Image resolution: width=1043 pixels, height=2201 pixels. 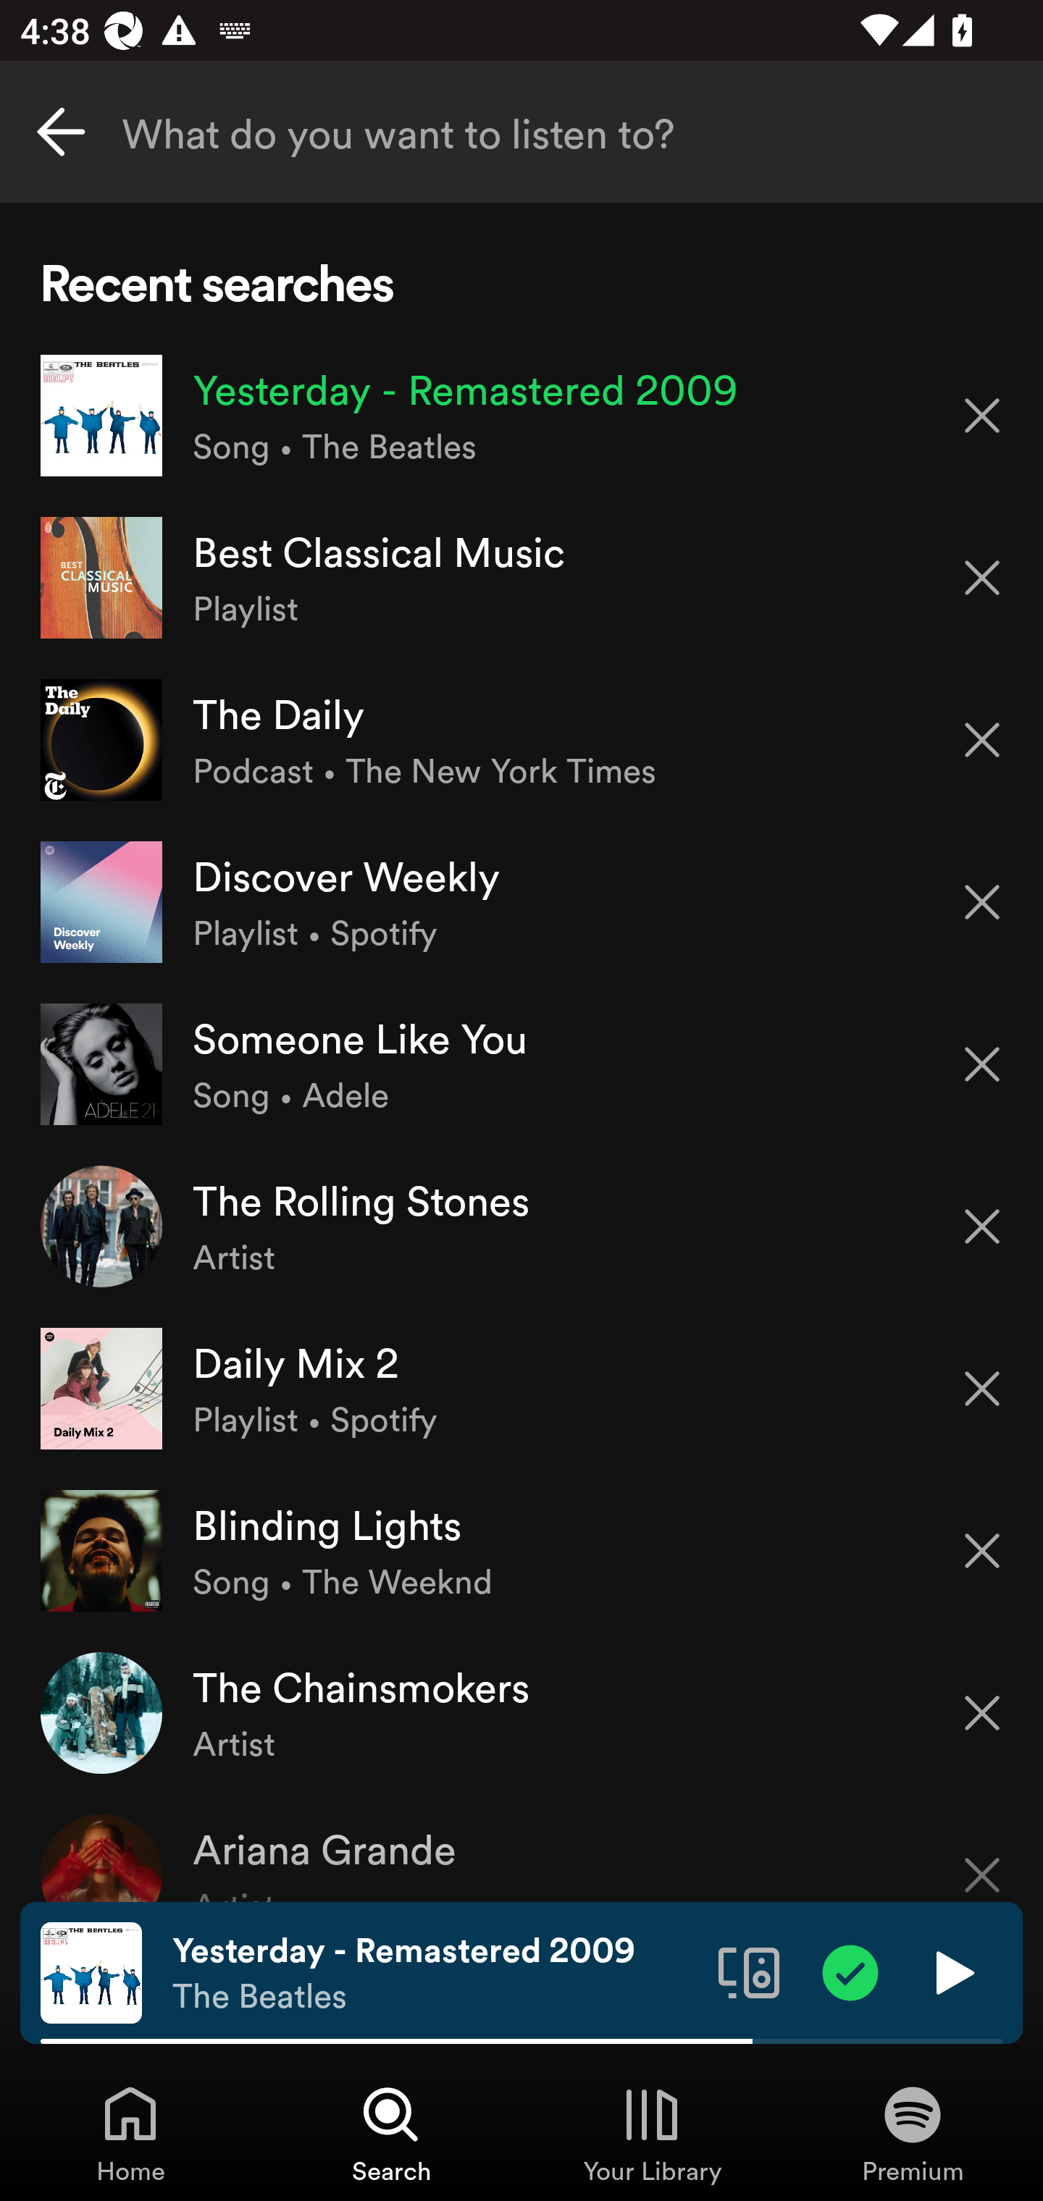 I want to click on Cancel, so click(x=61, y=132).